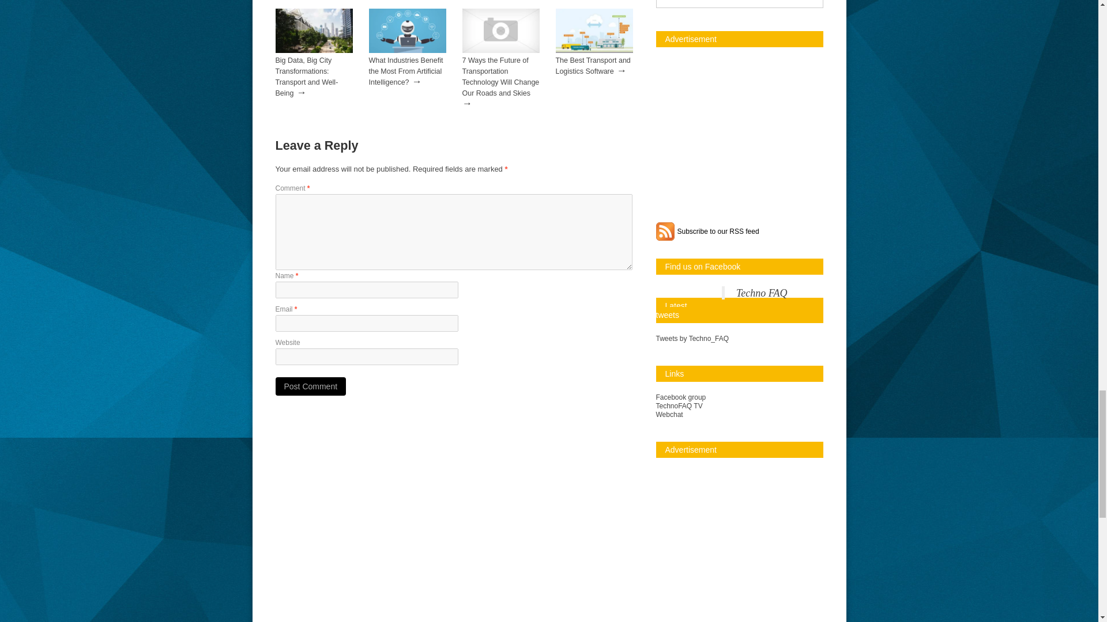 This screenshot has width=1107, height=622. What do you see at coordinates (311, 386) in the screenshot?
I see `Post Comment` at bounding box center [311, 386].